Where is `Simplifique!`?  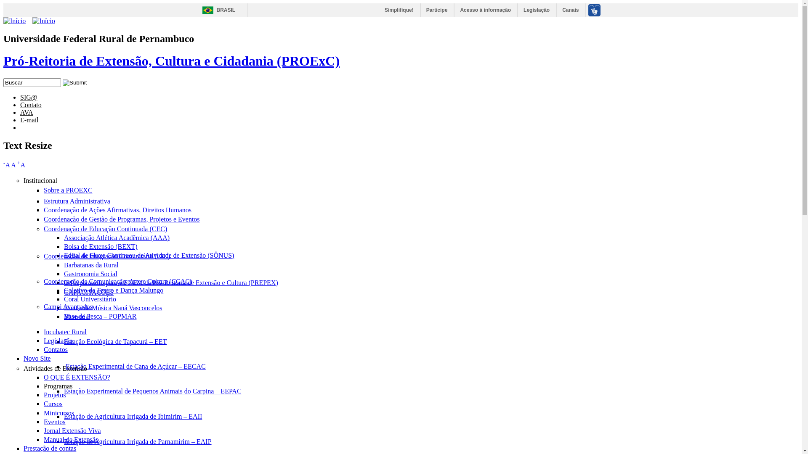
Simplifique! is located at coordinates (400, 10).